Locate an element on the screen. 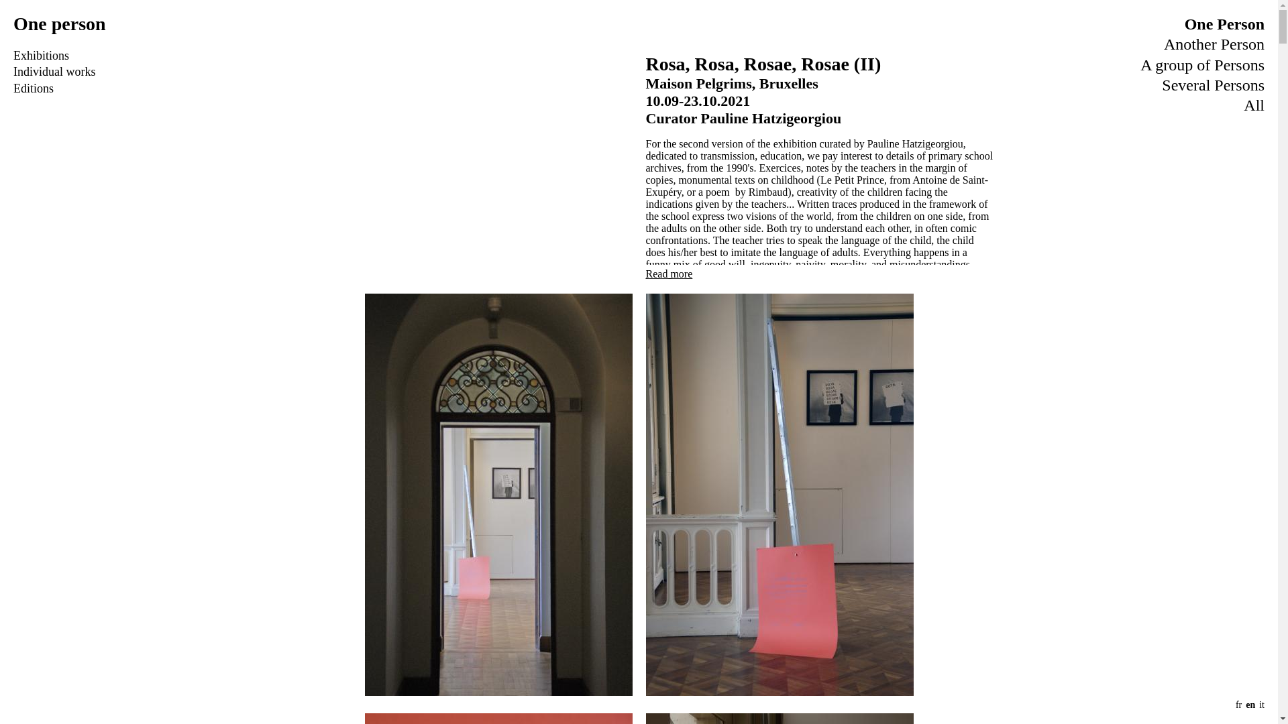 This screenshot has height=724, width=1288. One Person is located at coordinates (1225, 23).